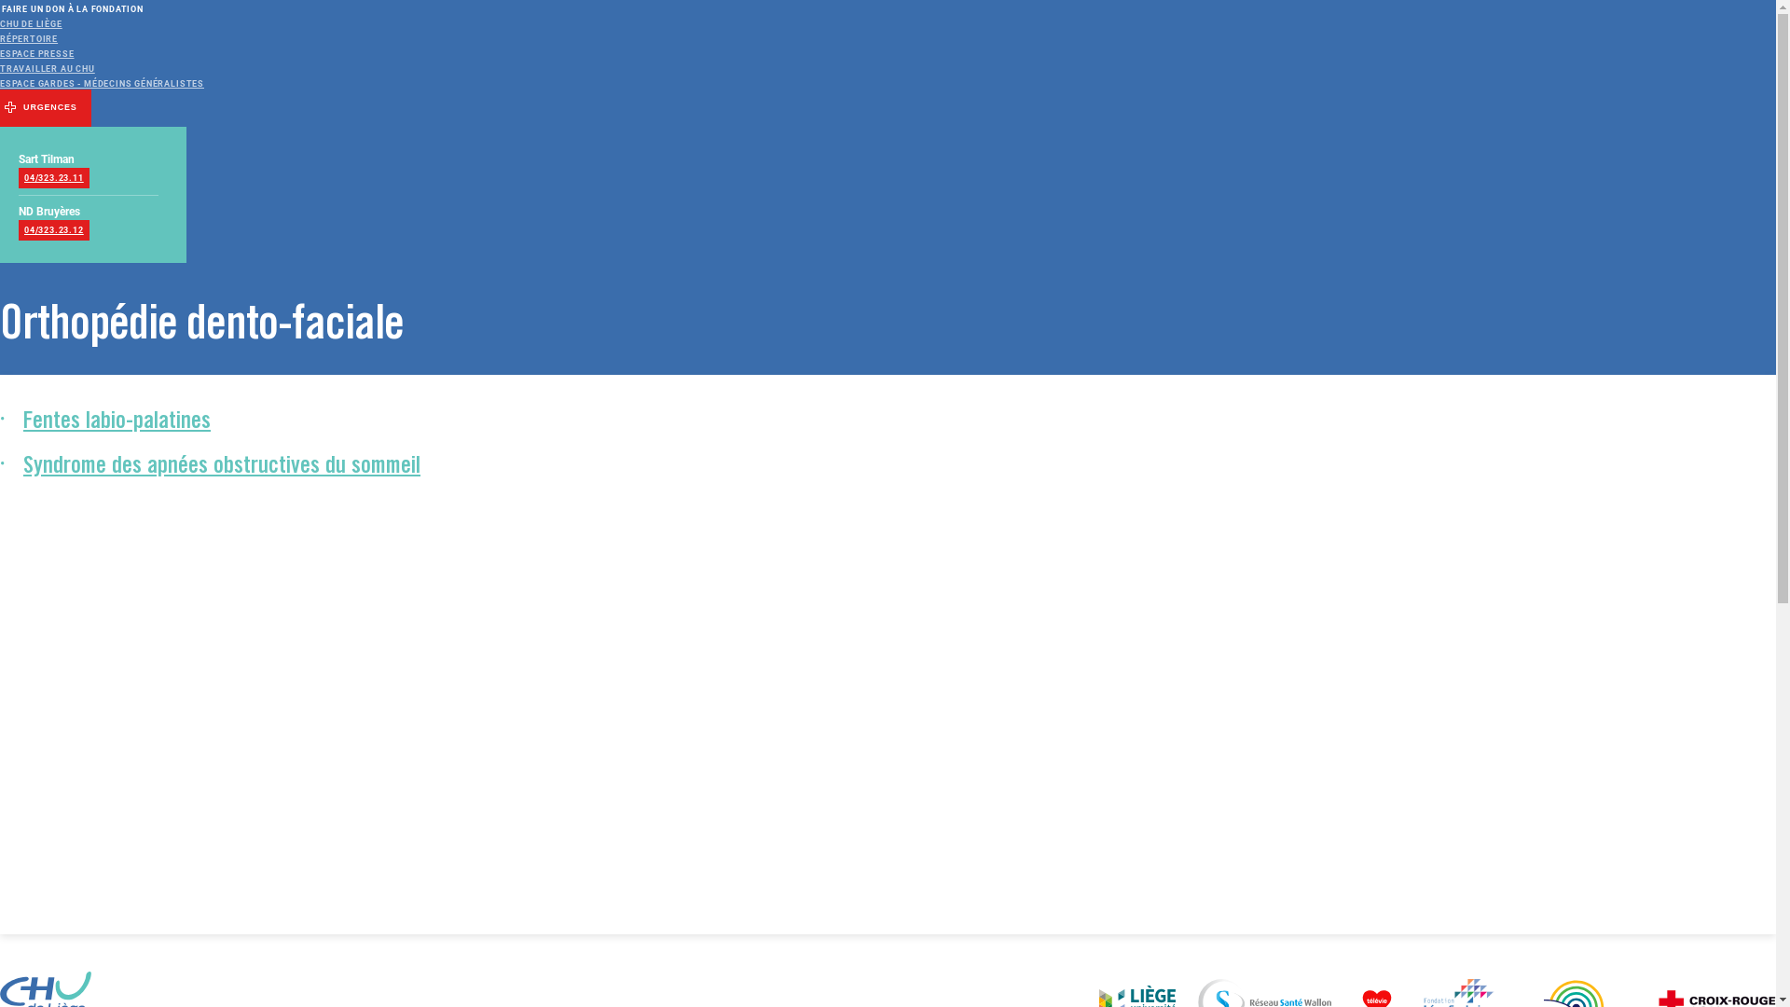  What do you see at coordinates (1085, 150) in the screenshot?
I see `L'enseignement` at bounding box center [1085, 150].